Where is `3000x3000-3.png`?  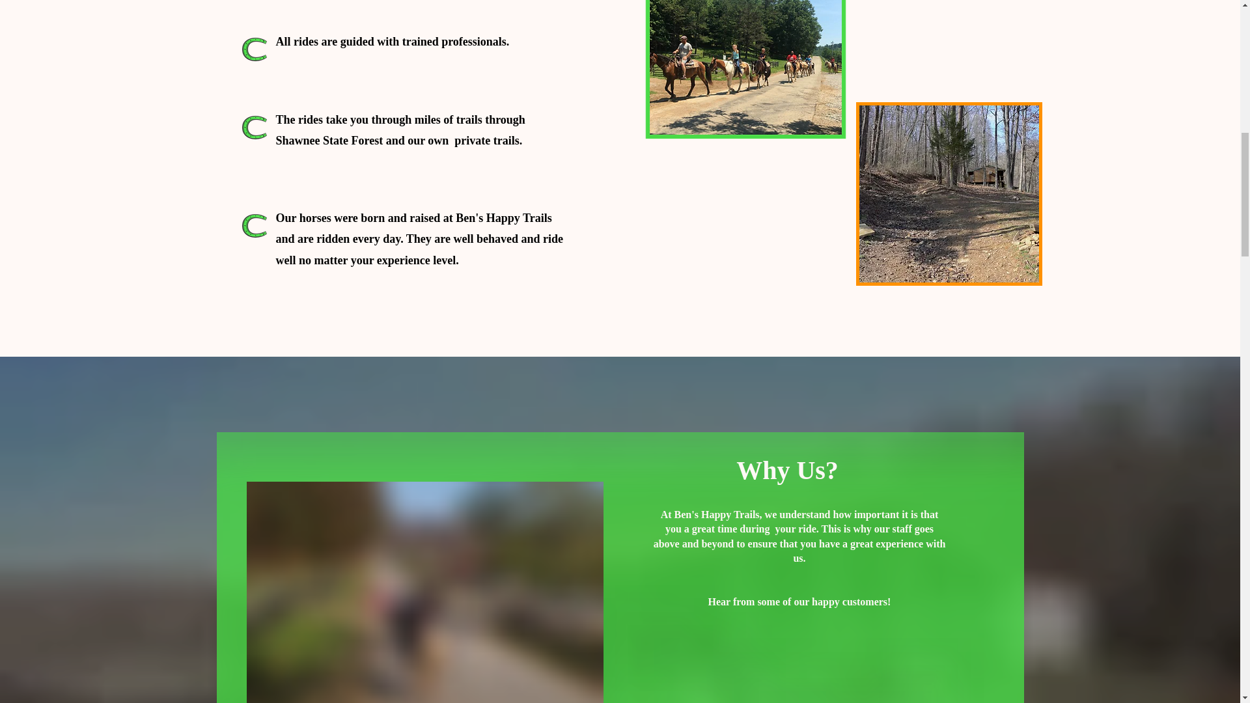 3000x3000-3.png is located at coordinates (254, 49).